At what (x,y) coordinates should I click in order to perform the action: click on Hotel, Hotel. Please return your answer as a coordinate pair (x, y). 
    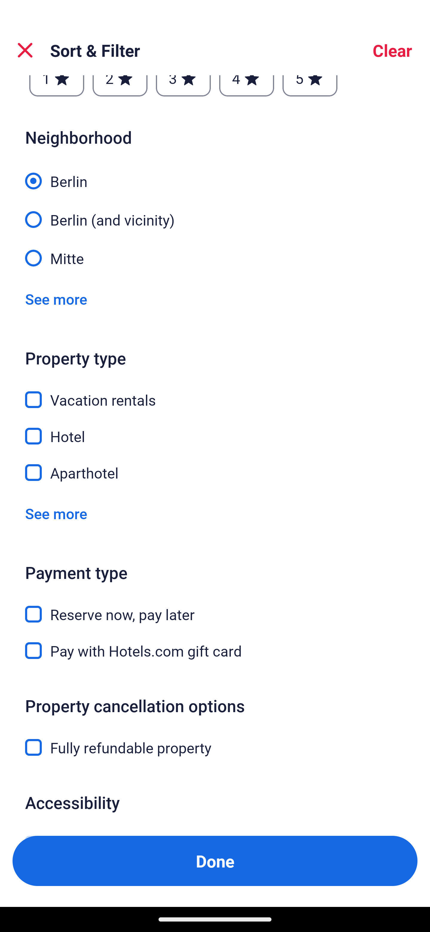
    Looking at the image, I should click on (215, 429).